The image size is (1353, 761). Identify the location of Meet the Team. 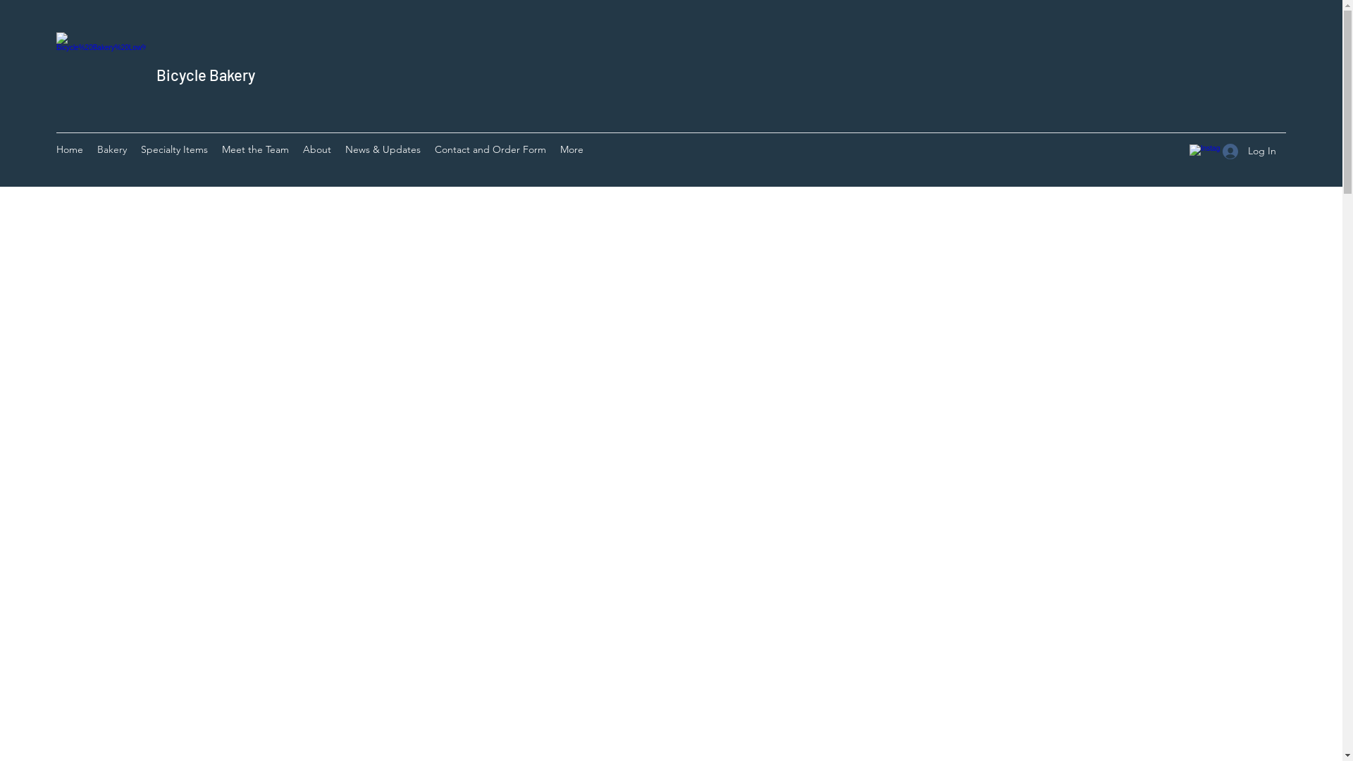
(255, 151).